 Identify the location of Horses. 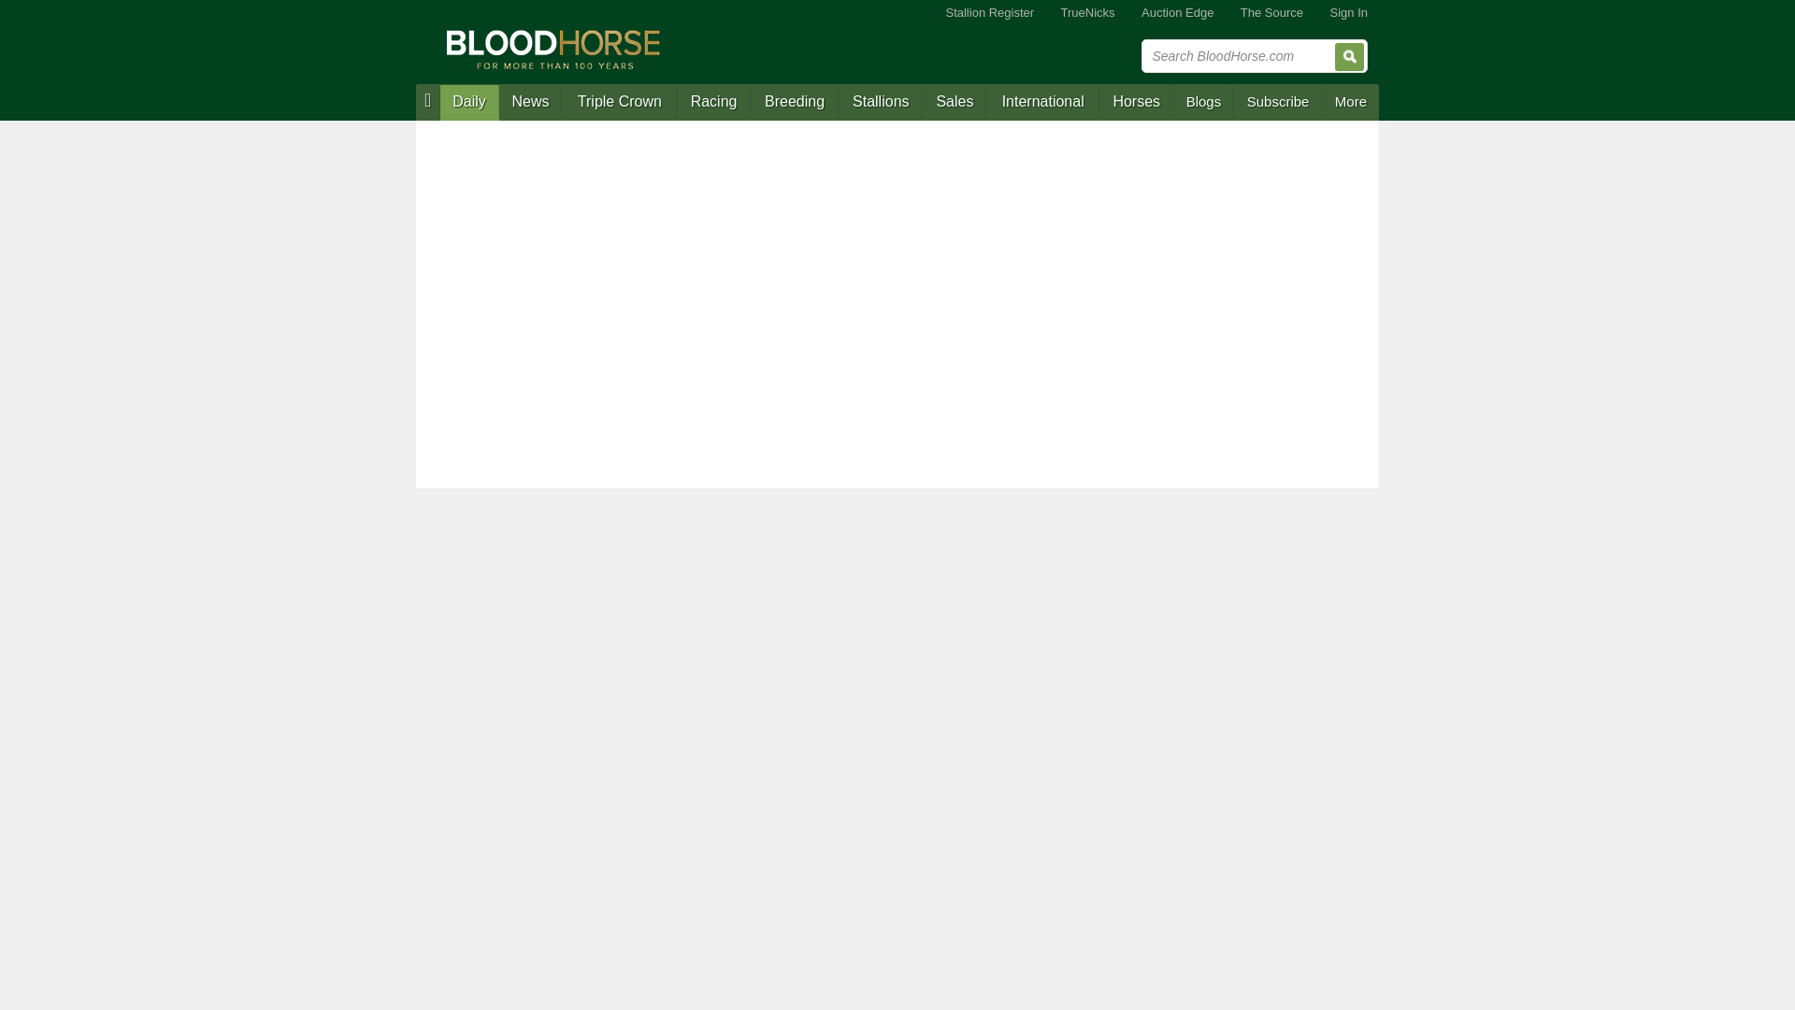
(1136, 102).